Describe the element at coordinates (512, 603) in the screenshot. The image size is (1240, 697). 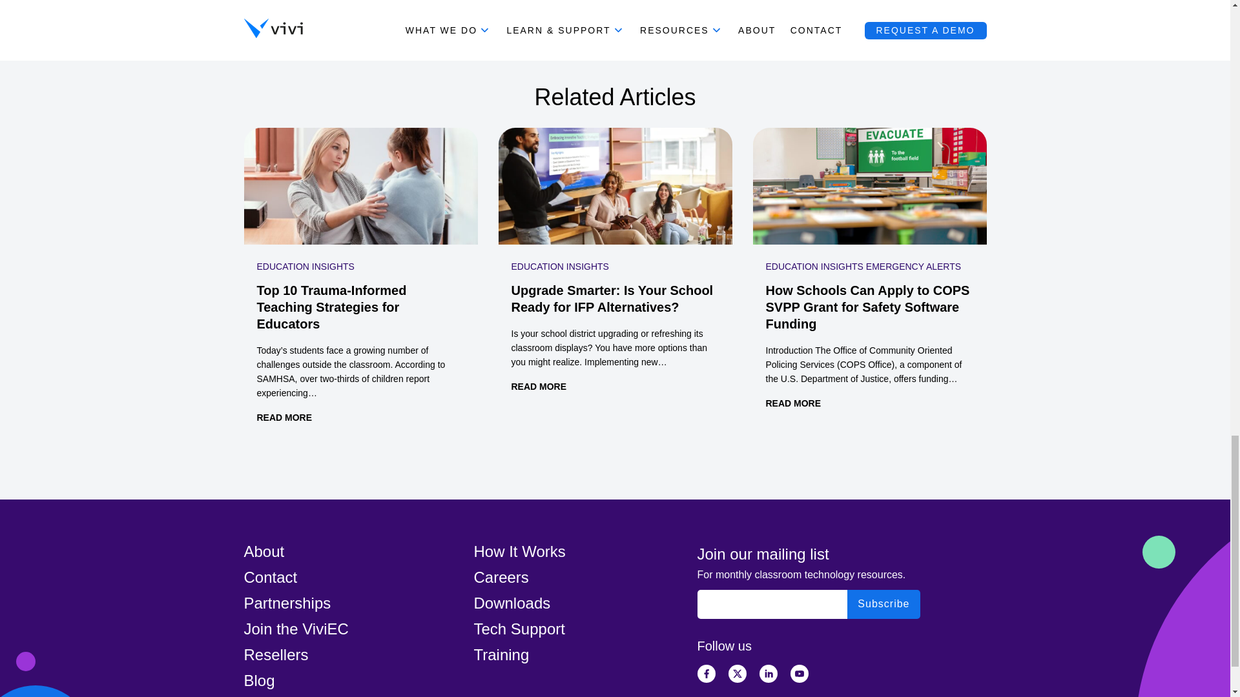
I see `Downloads` at that location.